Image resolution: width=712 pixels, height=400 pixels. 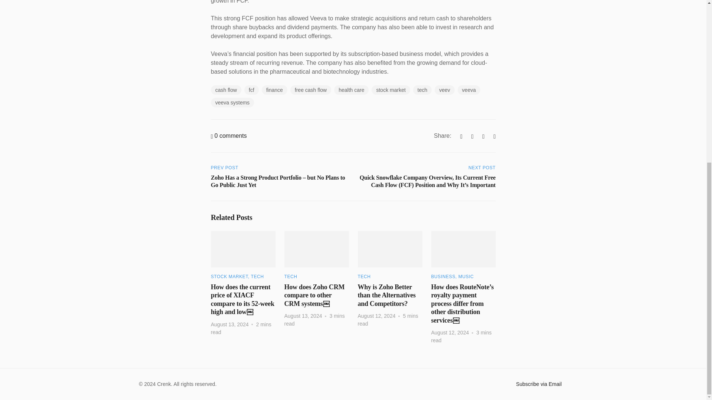 I want to click on veeva, so click(x=469, y=90).